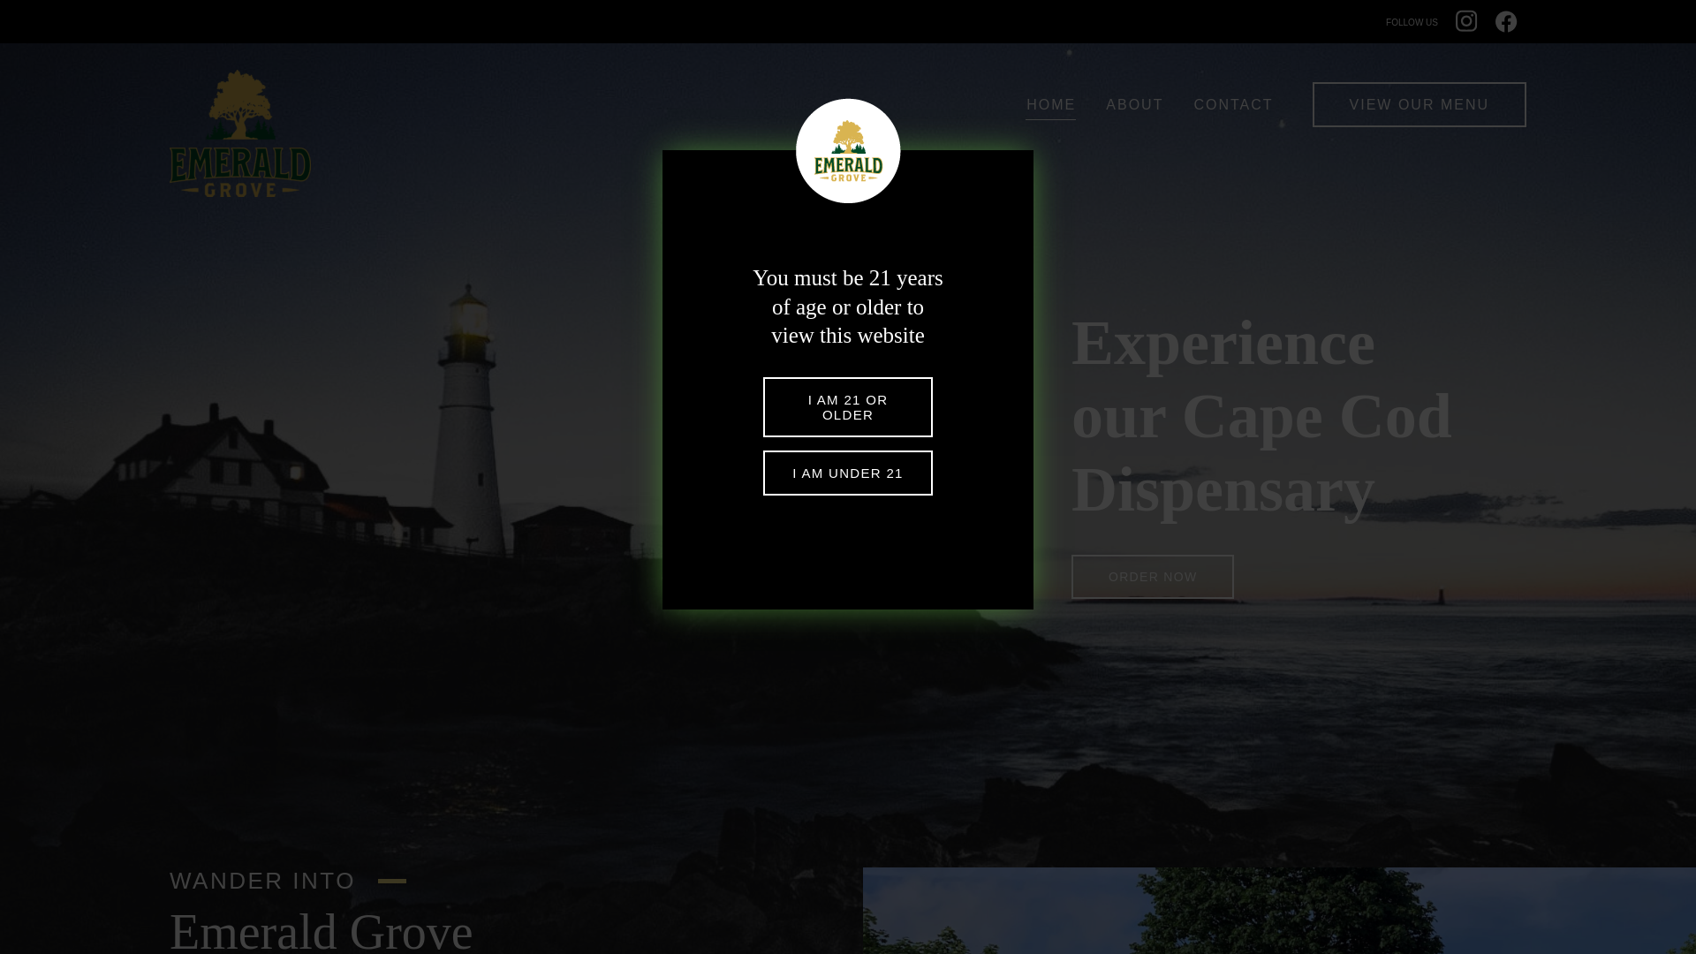 The width and height of the screenshot is (1696, 954). What do you see at coordinates (1153, 577) in the screenshot?
I see `ORDER NOW` at bounding box center [1153, 577].